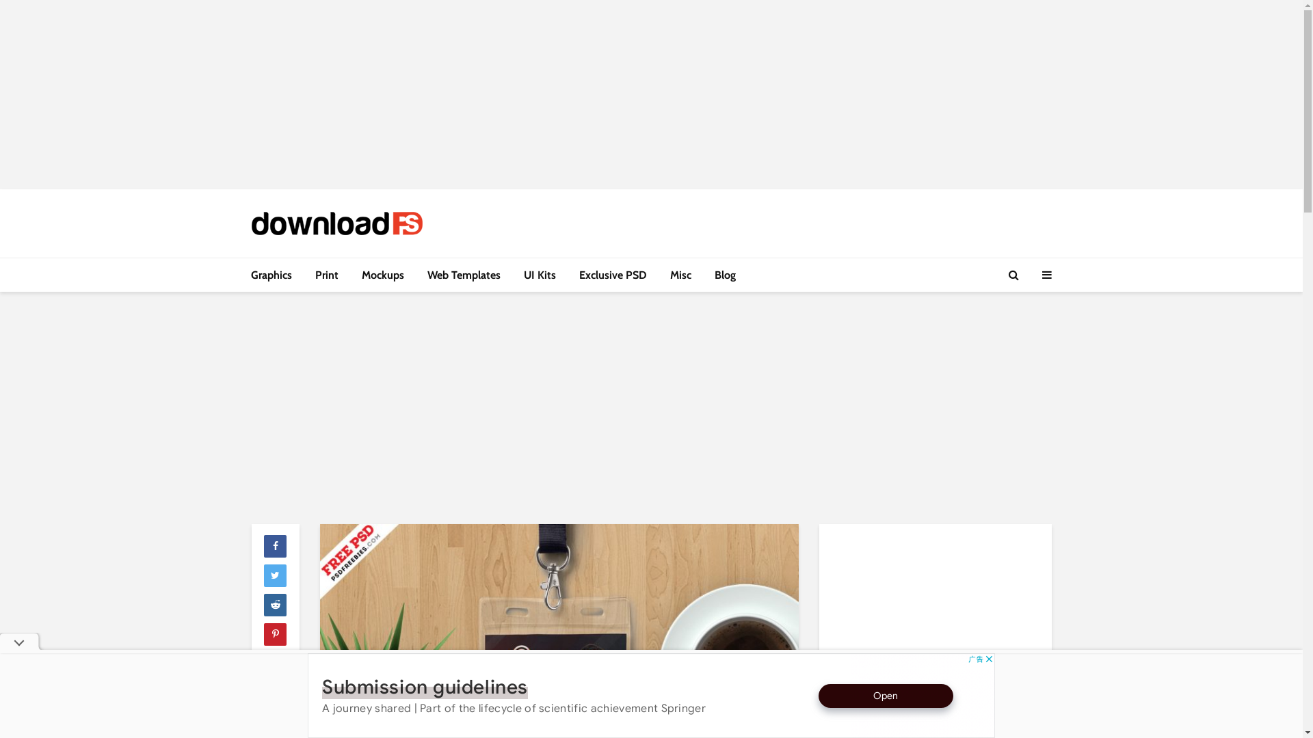 The height and width of the screenshot is (738, 1313). I want to click on Employee Photo ID Card Design Template, so click(559, 702).